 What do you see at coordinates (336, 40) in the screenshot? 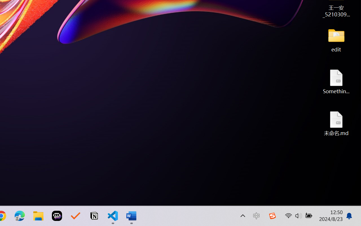
I see `edit` at bounding box center [336, 40].